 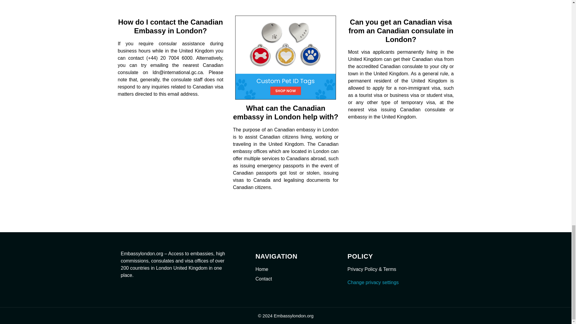 What do you see at coordinates (295, 279) in the screenshot?
I see `Contact` at bounding box center [295, 279].